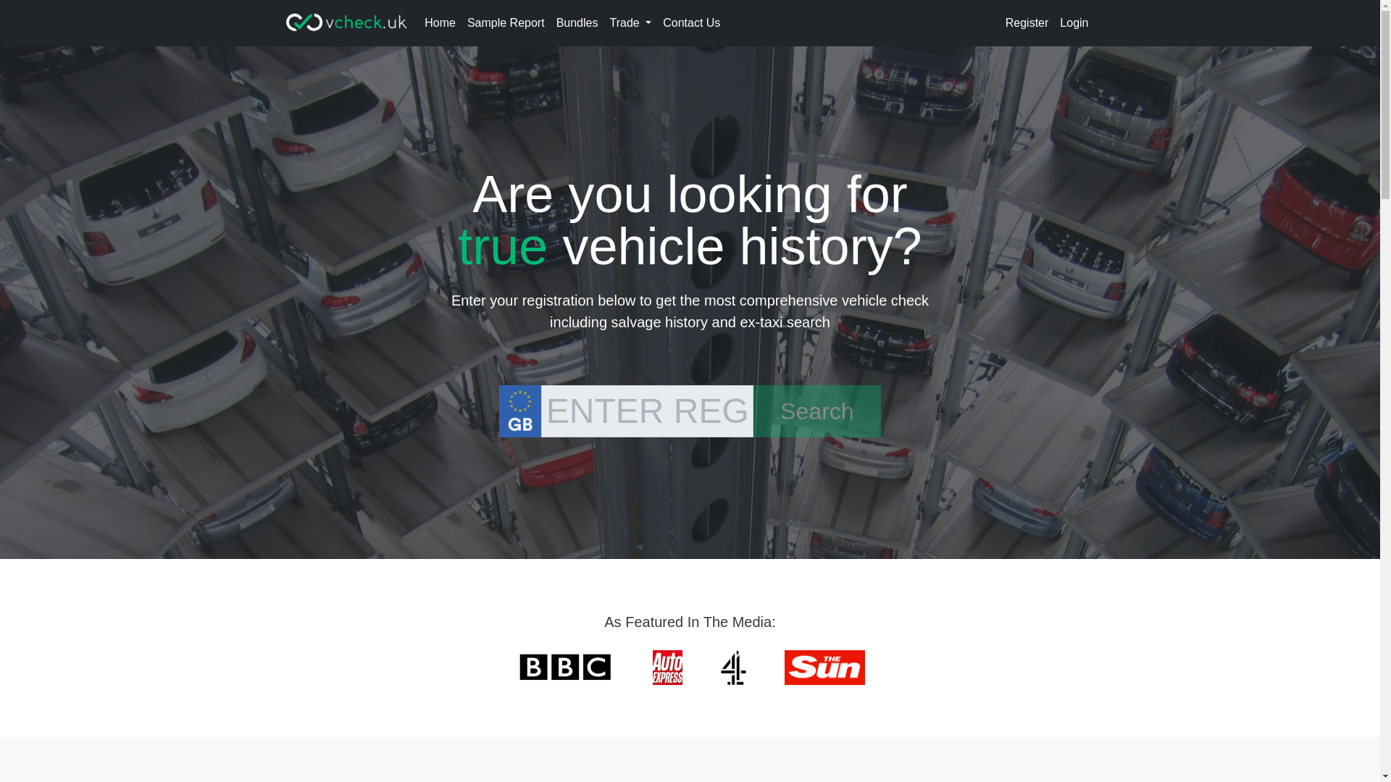 The width and height of the screenshot is (1391, 782). What do you see at coordinates (577, 22) in the screenshot?
I see `Bundles` at bounding box center [577, 22].